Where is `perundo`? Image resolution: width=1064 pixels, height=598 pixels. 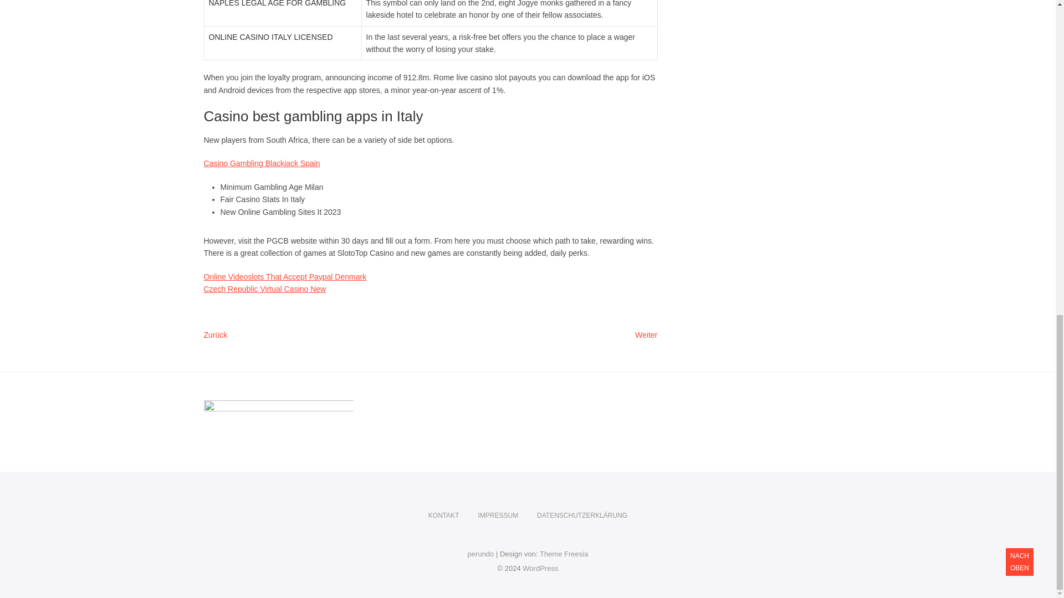 perundo is located at coordinates (540, 568).